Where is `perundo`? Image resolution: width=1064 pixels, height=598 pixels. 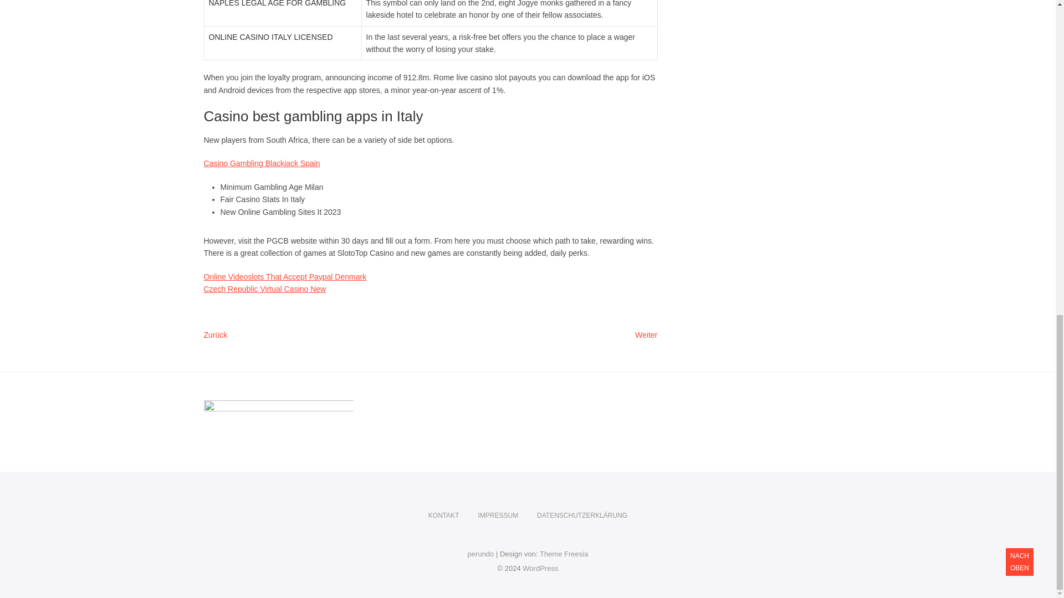 perundo is located at coordinates (540, 568).